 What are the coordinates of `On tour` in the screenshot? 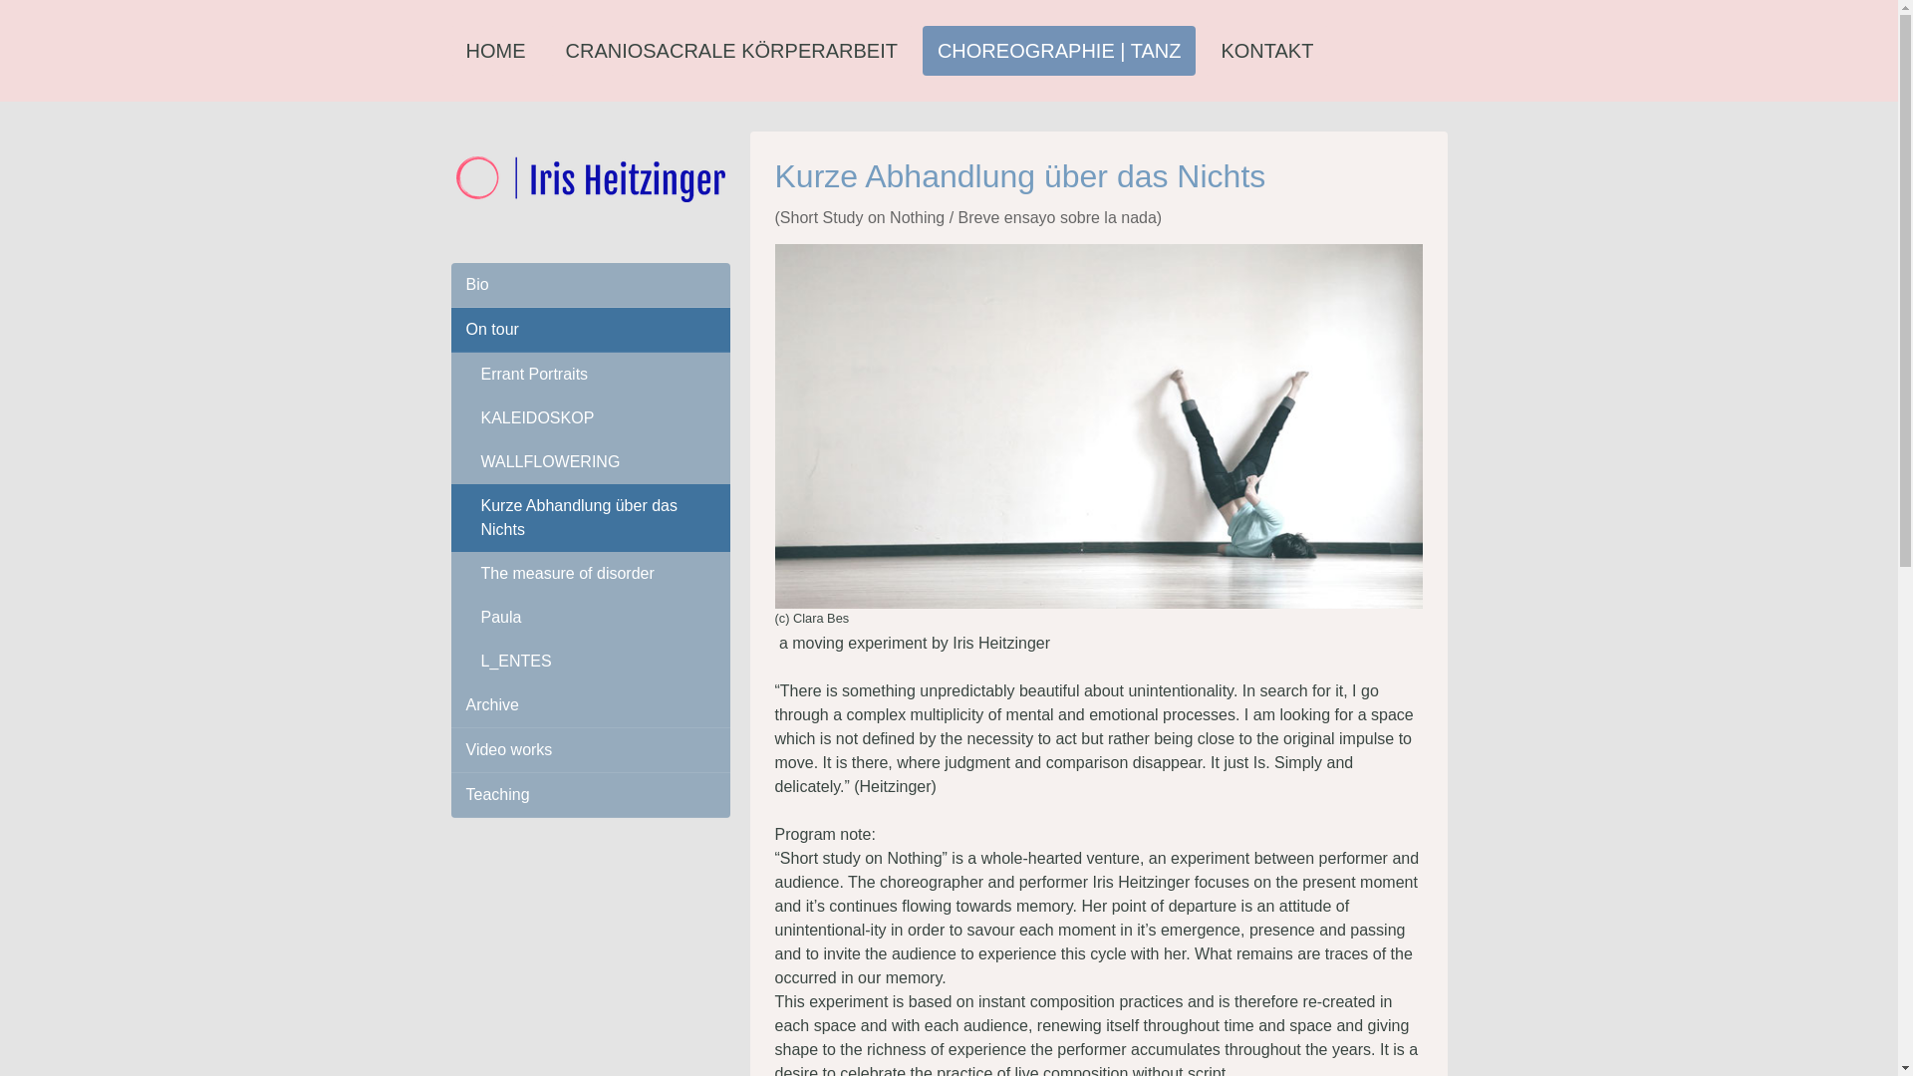 It's located at (589, 330).